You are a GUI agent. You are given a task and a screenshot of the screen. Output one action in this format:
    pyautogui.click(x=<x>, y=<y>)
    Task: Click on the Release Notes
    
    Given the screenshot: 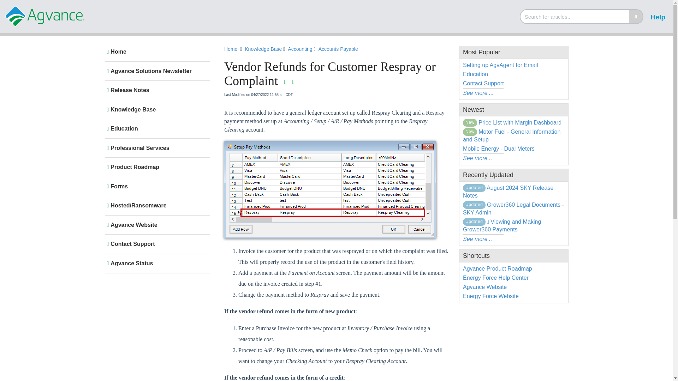 What is the action you would take?
    pyautogui.click(x=156, y=90)
    